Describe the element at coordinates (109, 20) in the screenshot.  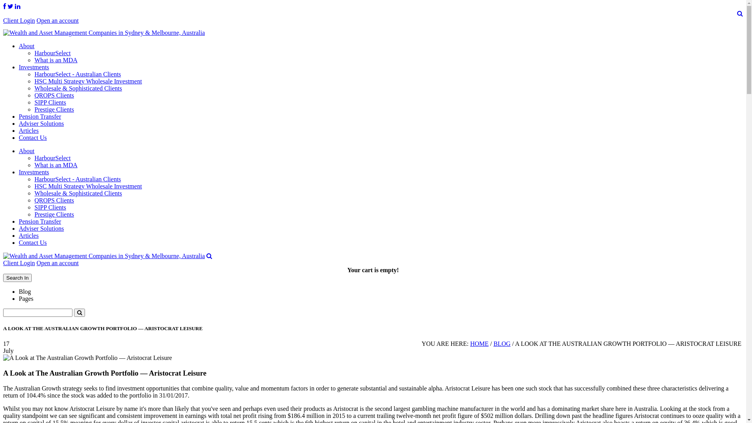
I see `1300 476 494` at that location.